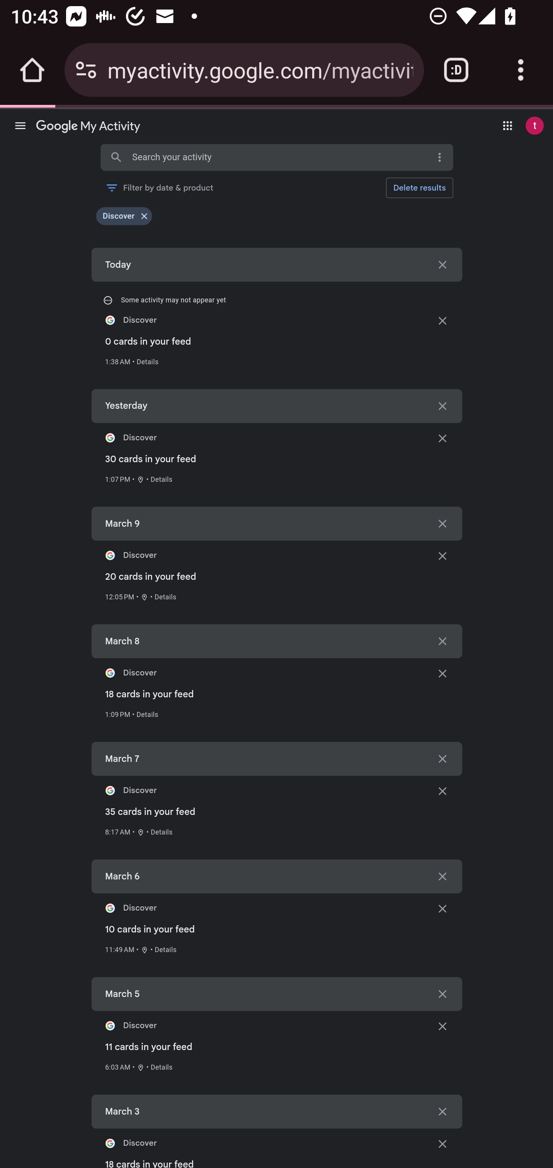 Image resolution: width=553 pixels, height=1168 pixels. I want to click on myactivity.google.com/myactivity?product=50, so click(260, 69).